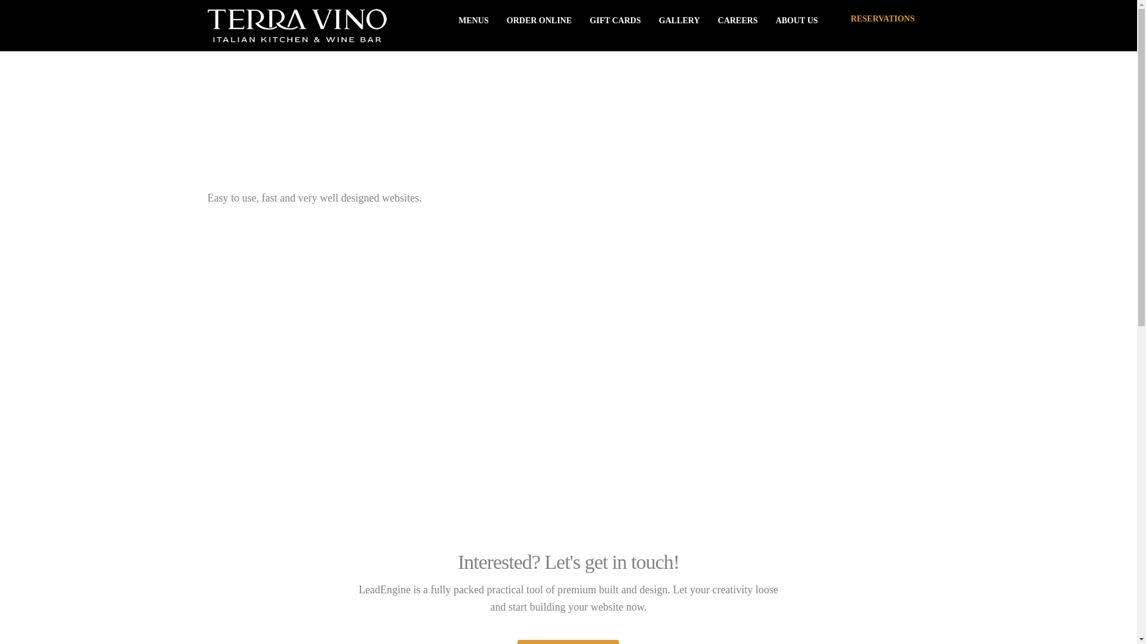 The width and height of the screenshot is (1146, 644). I want to click on CAREERS, so click(738, 20).